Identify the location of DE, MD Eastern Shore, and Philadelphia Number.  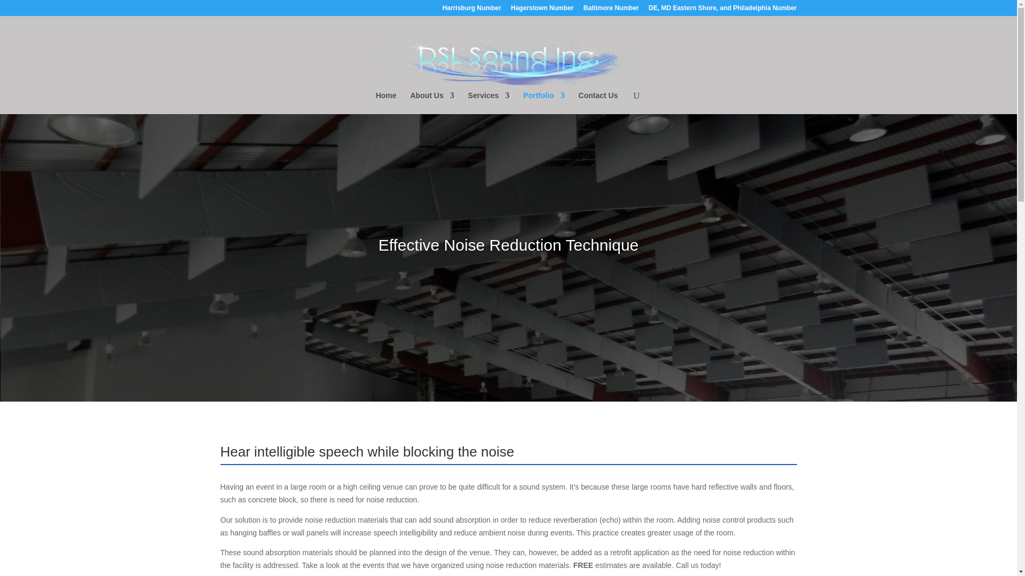
(722, 10).